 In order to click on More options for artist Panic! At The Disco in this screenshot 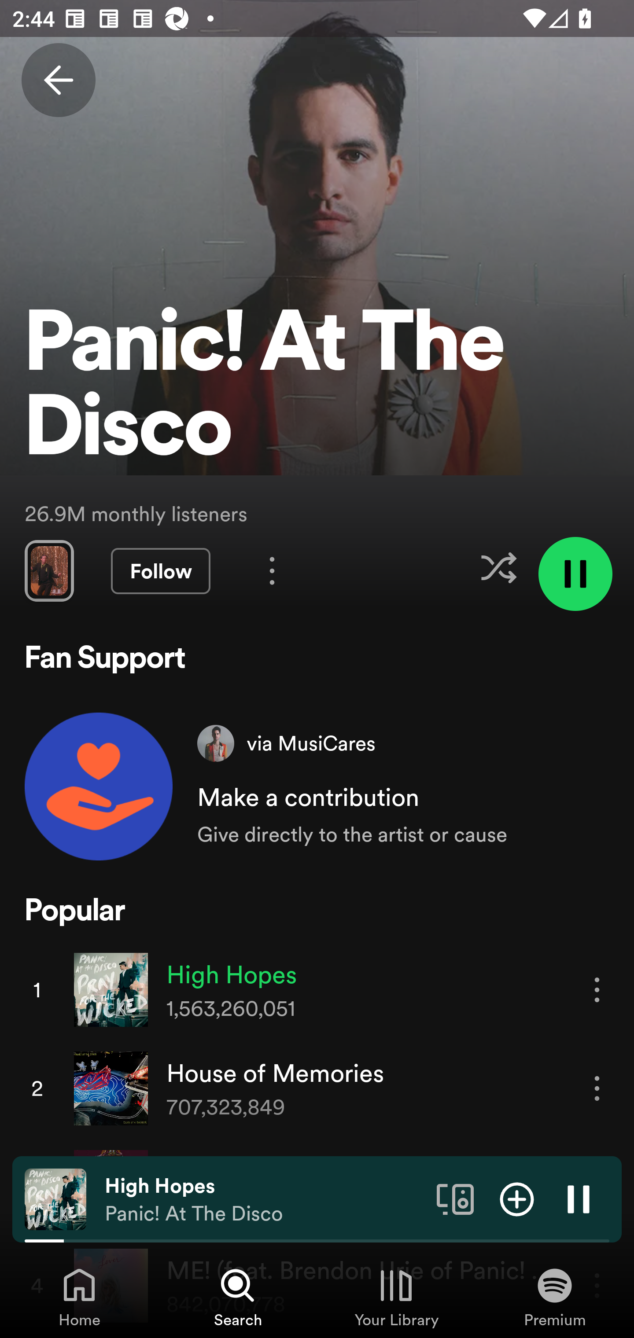, I will do `click(272, 570)`.